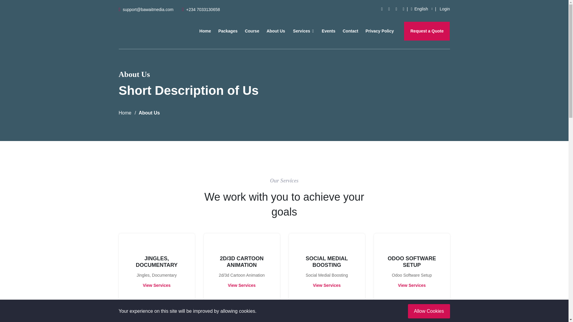 This screenshot has width=573, height=322. I want to click on Privacy Policy, so click(380, 31).